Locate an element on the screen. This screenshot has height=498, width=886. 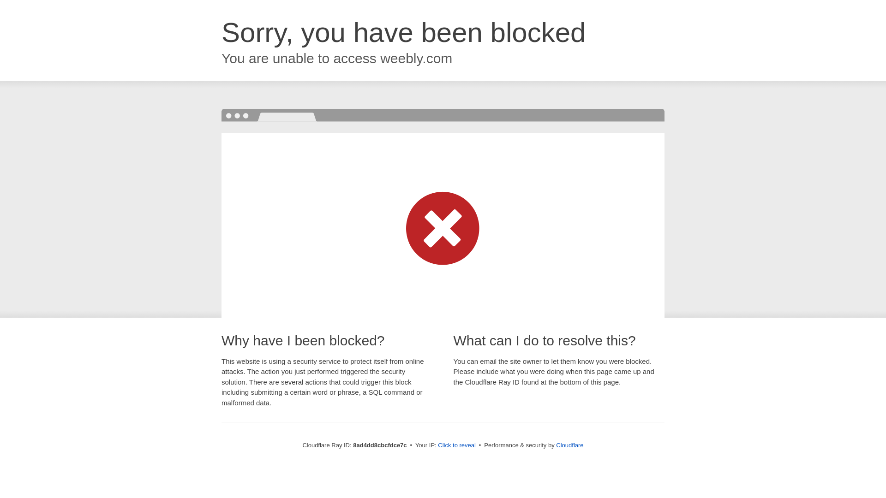
Cloudflare is located at coordinates (569, 445).